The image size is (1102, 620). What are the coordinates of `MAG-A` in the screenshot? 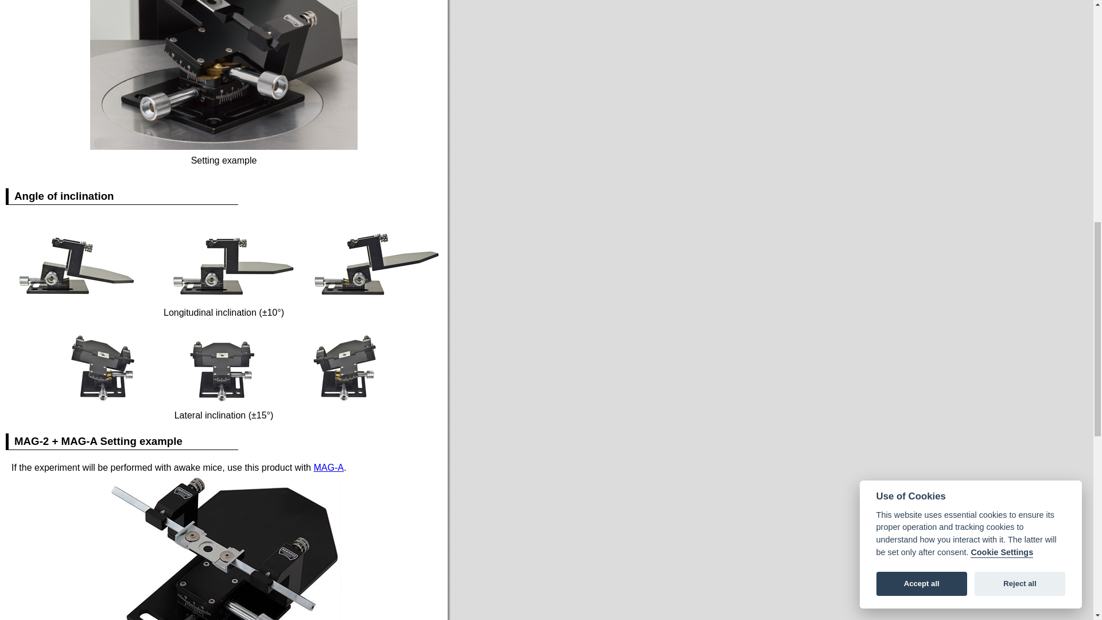 It's located at (328, 467).